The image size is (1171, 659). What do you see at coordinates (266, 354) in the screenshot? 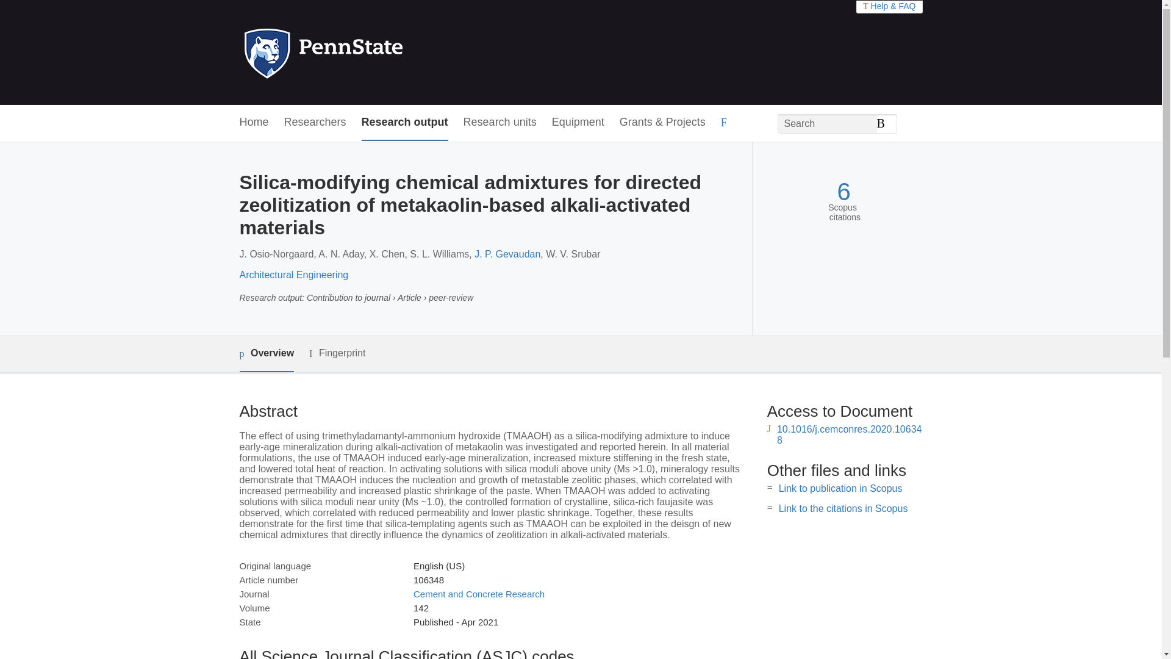
I see `Overview` at bounding box center [266, 354].